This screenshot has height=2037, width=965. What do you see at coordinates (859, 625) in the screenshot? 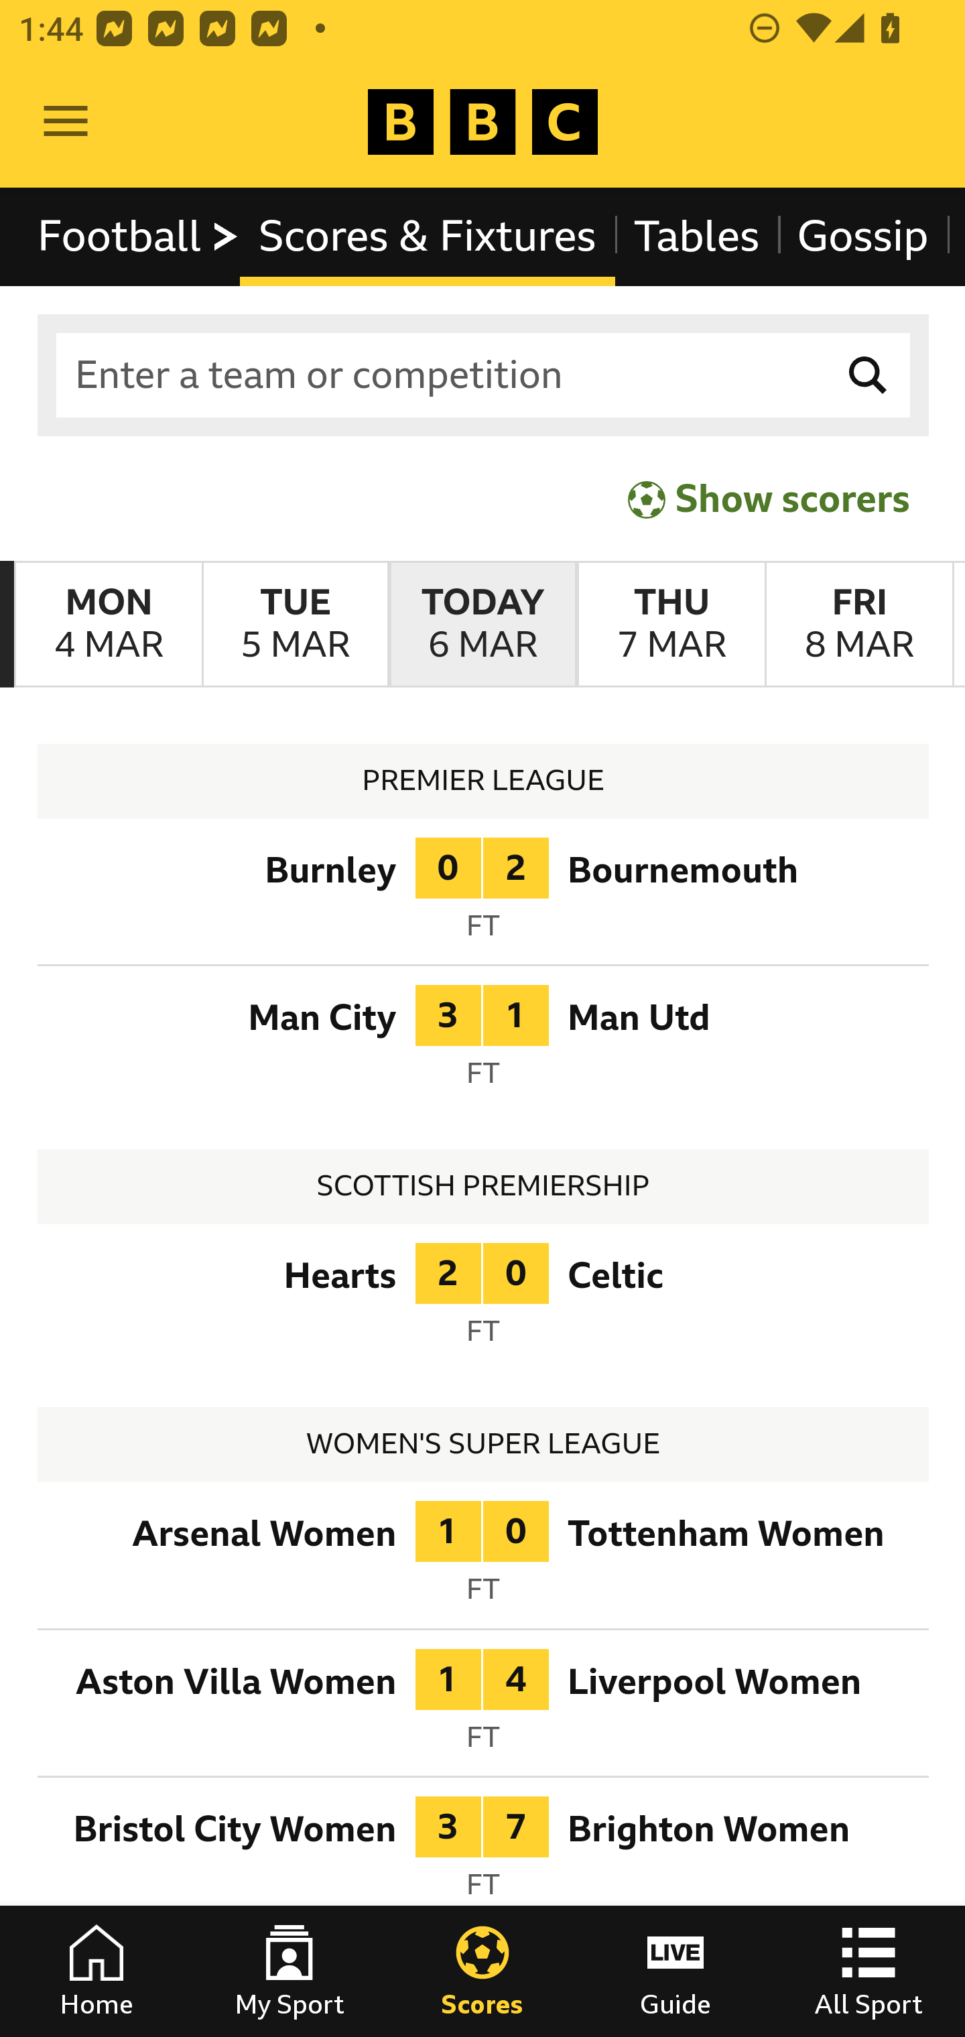
I see `FridayMarch 8th Friday March 8th` at bounding box center [859, 625].